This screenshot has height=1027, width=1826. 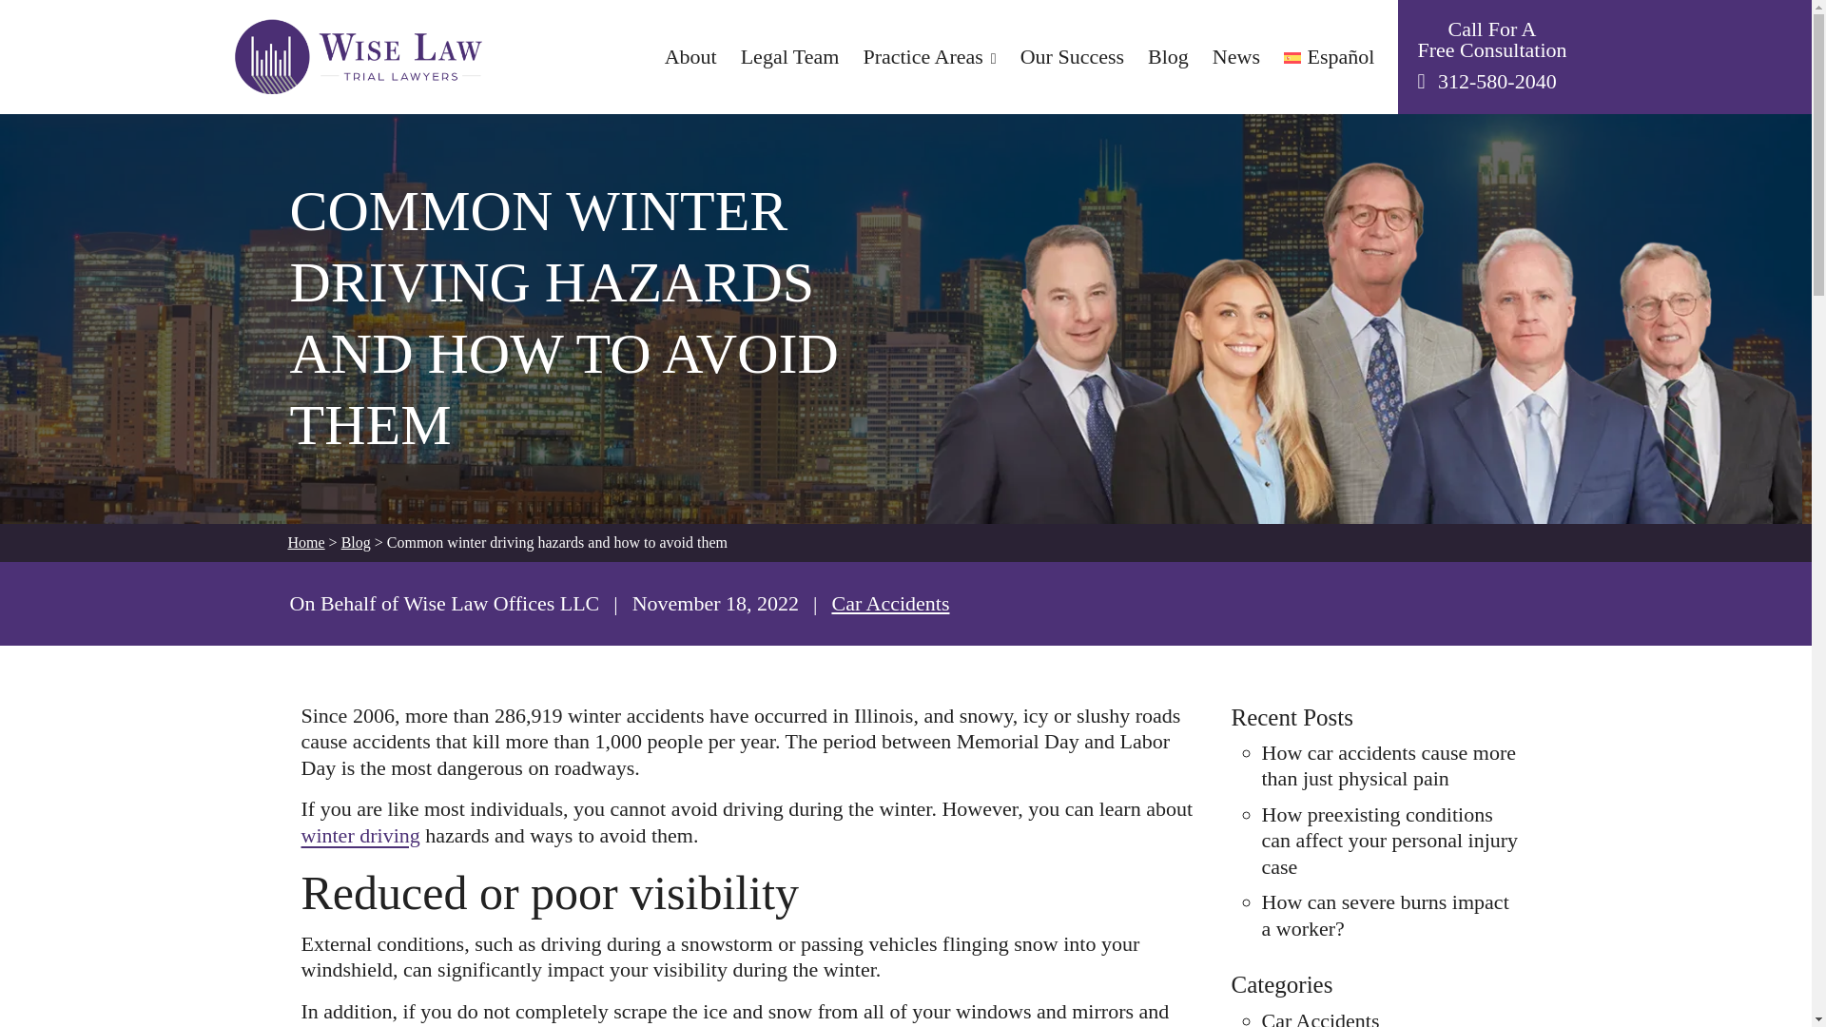 I want to click on News, so click(x=1235, y=57).